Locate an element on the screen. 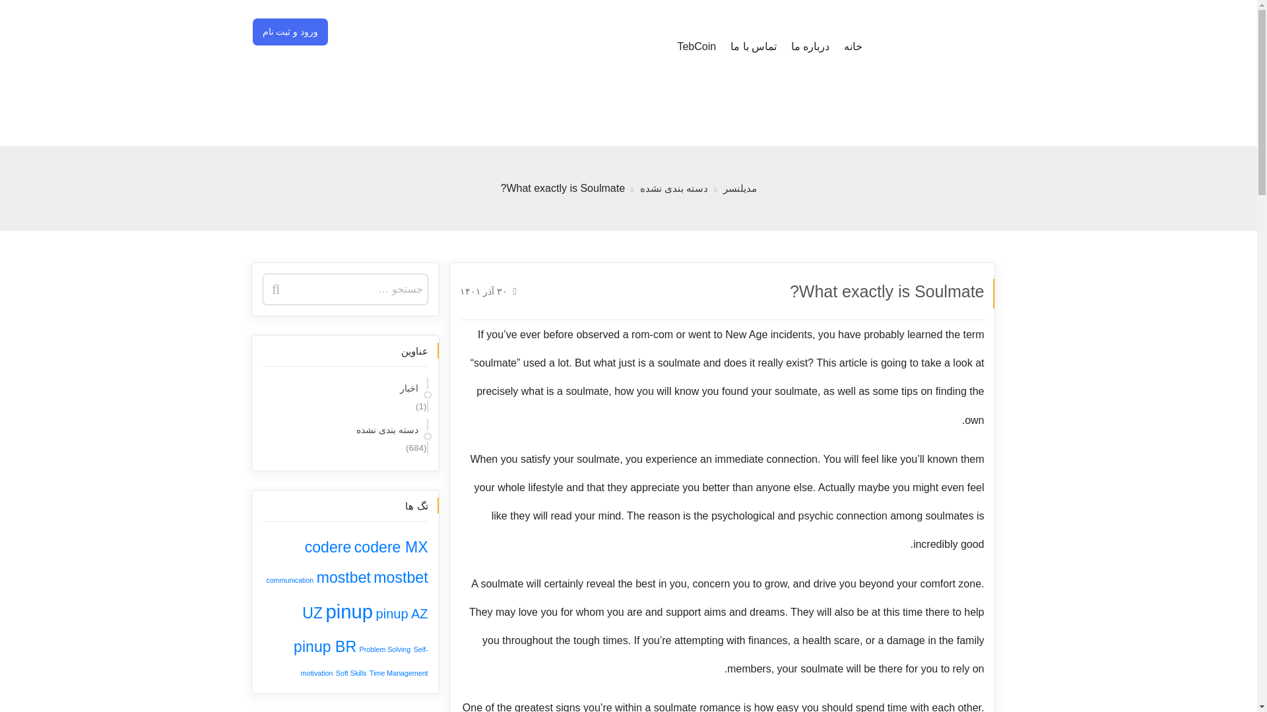  codere MX is located at coordinates (391, 547).